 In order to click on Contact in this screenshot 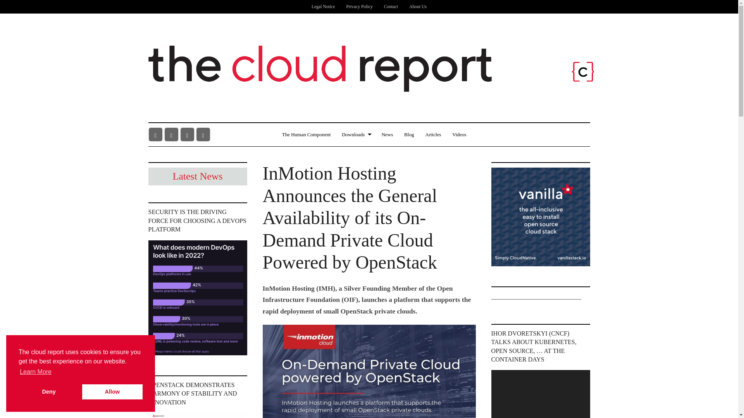, I will do `click(391, 7)`.